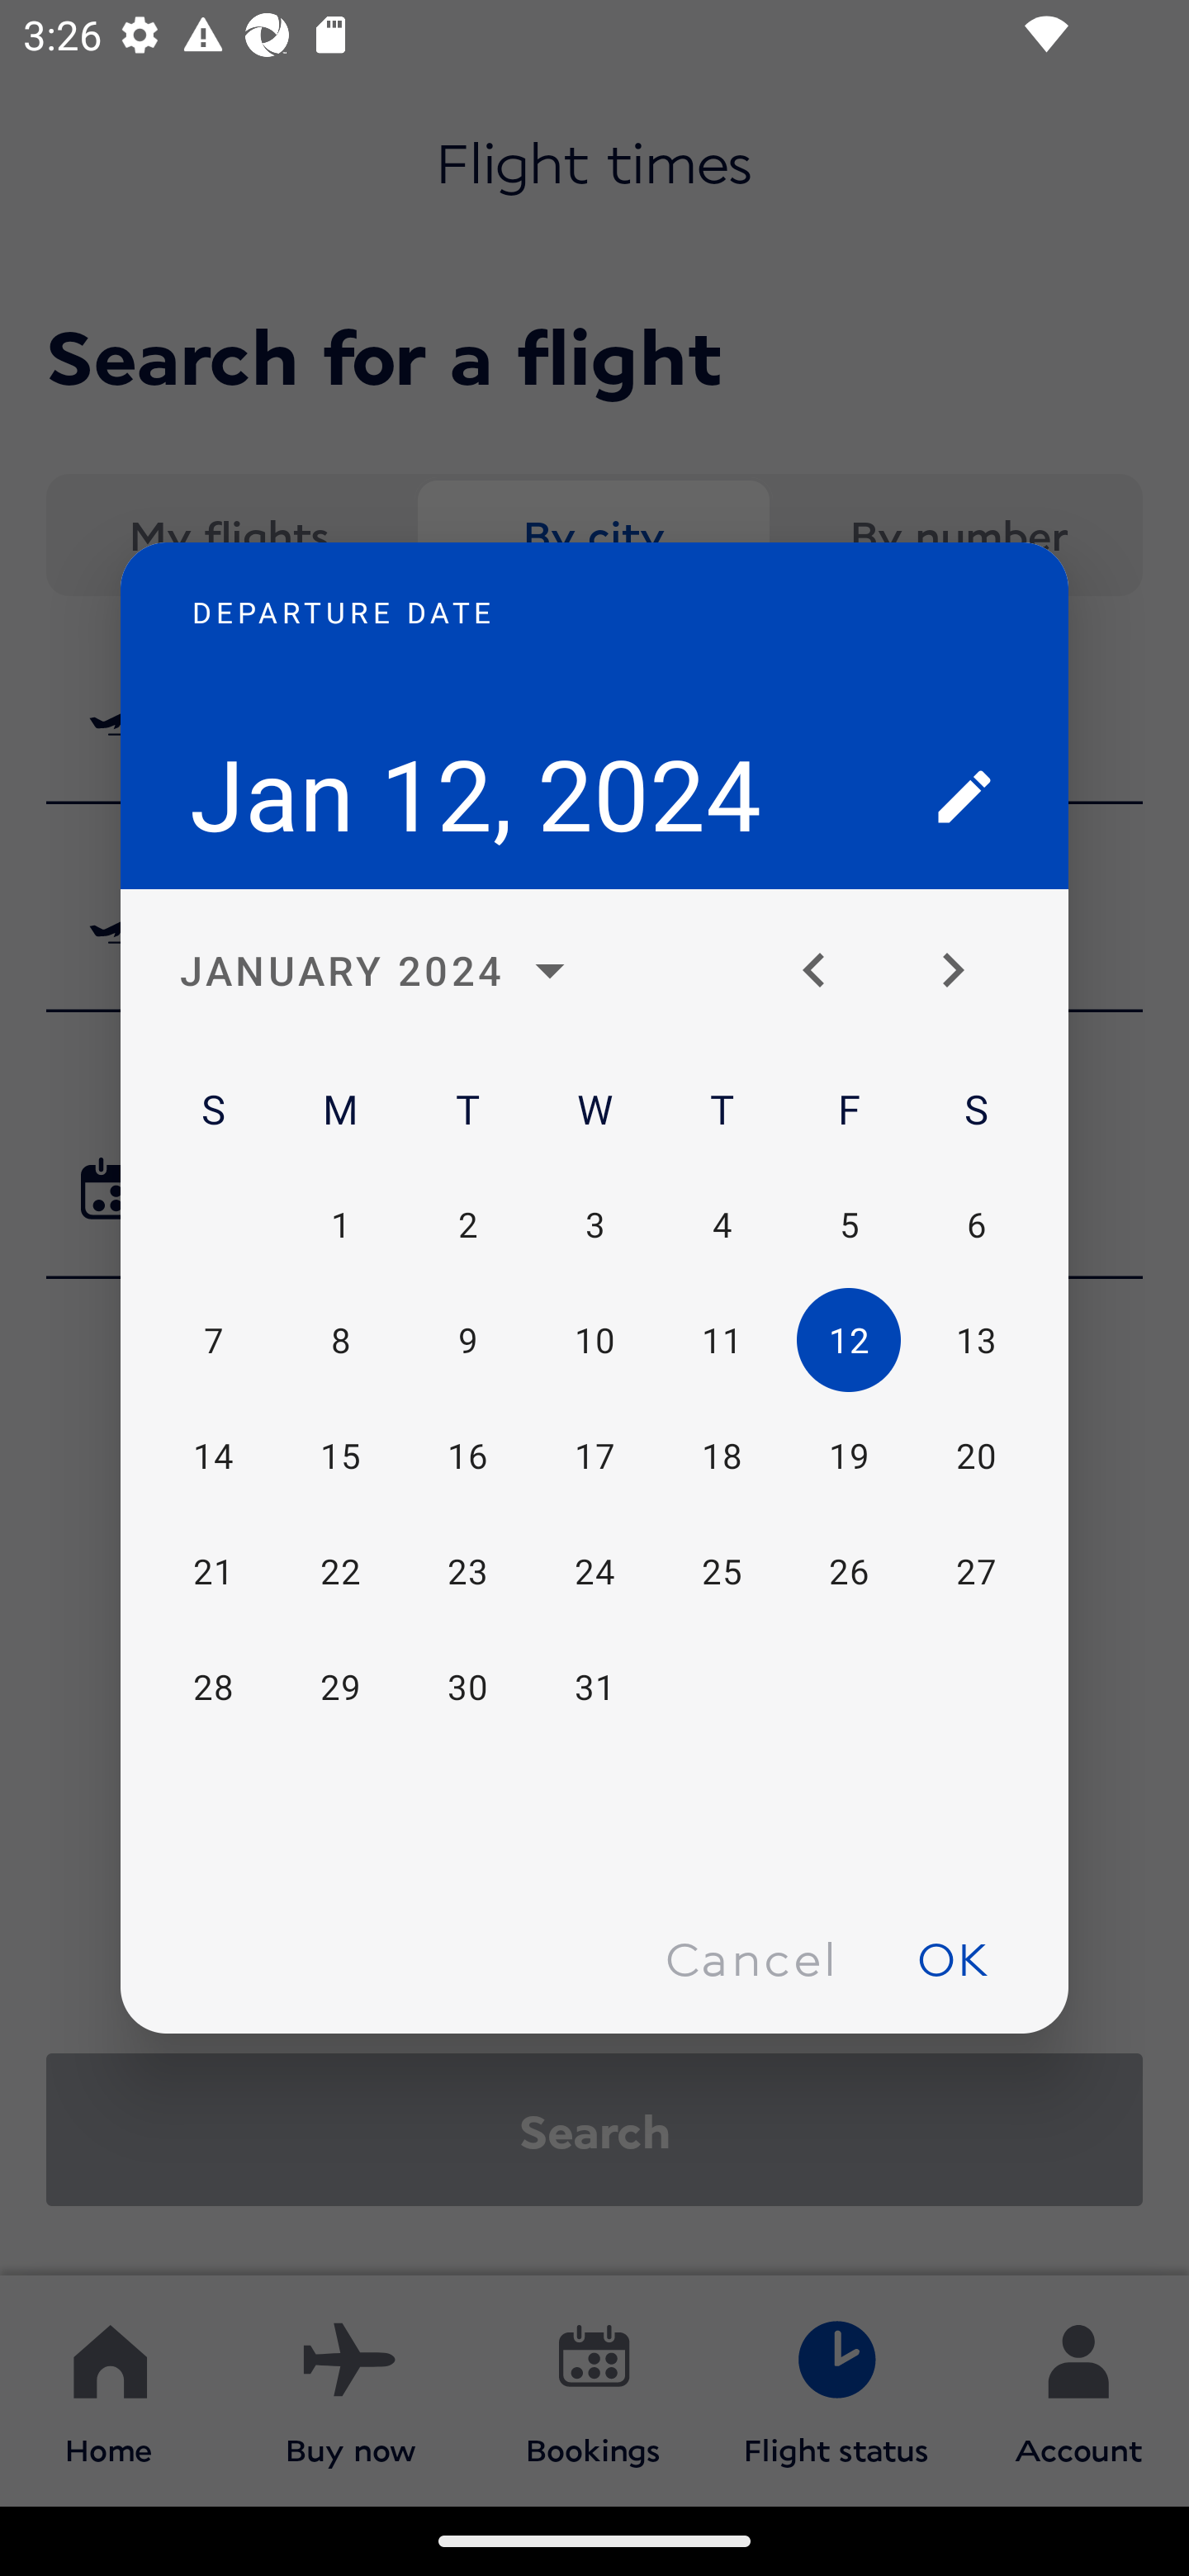 The height and width of the screenshot is (2576, 1189). What do you see at coordinates (964, 796) in the screenshot?
I see `Switch to text input mode` at bounding box center [964, 796].